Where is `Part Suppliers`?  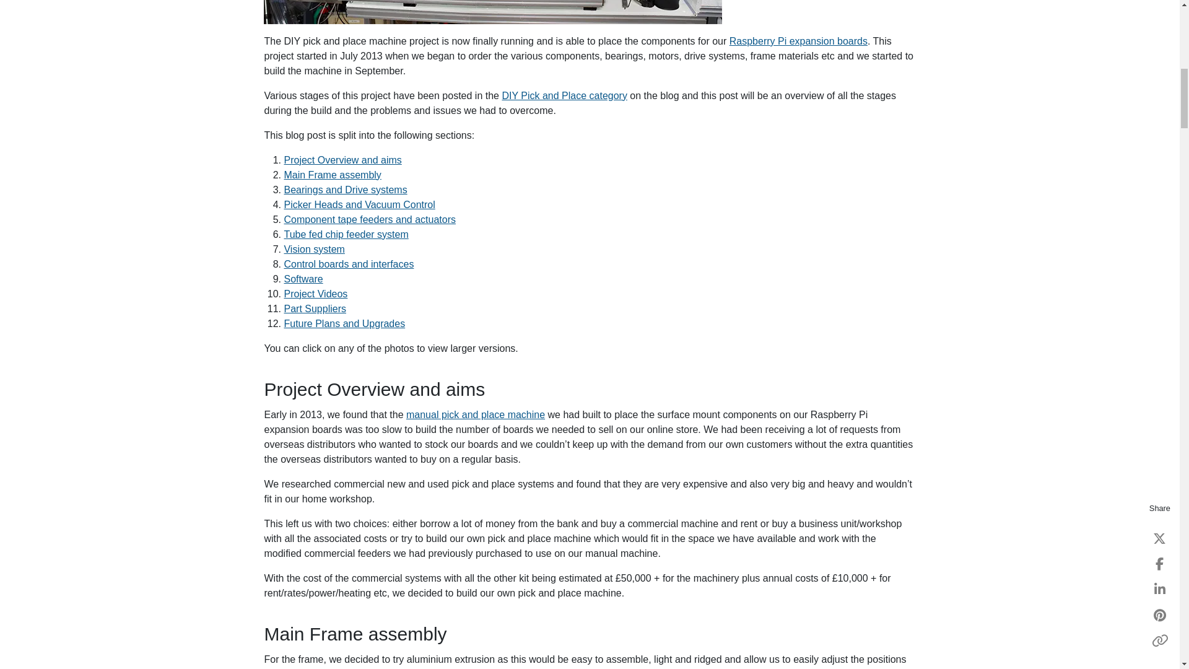
Part Suppliers is located at coordinates (315, 308).